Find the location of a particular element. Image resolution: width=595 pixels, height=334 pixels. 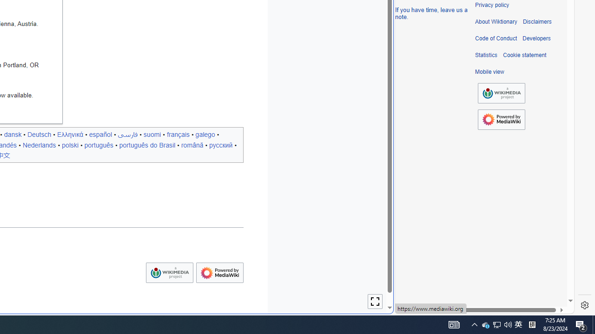

suomi is located at coordinates (152, 134).